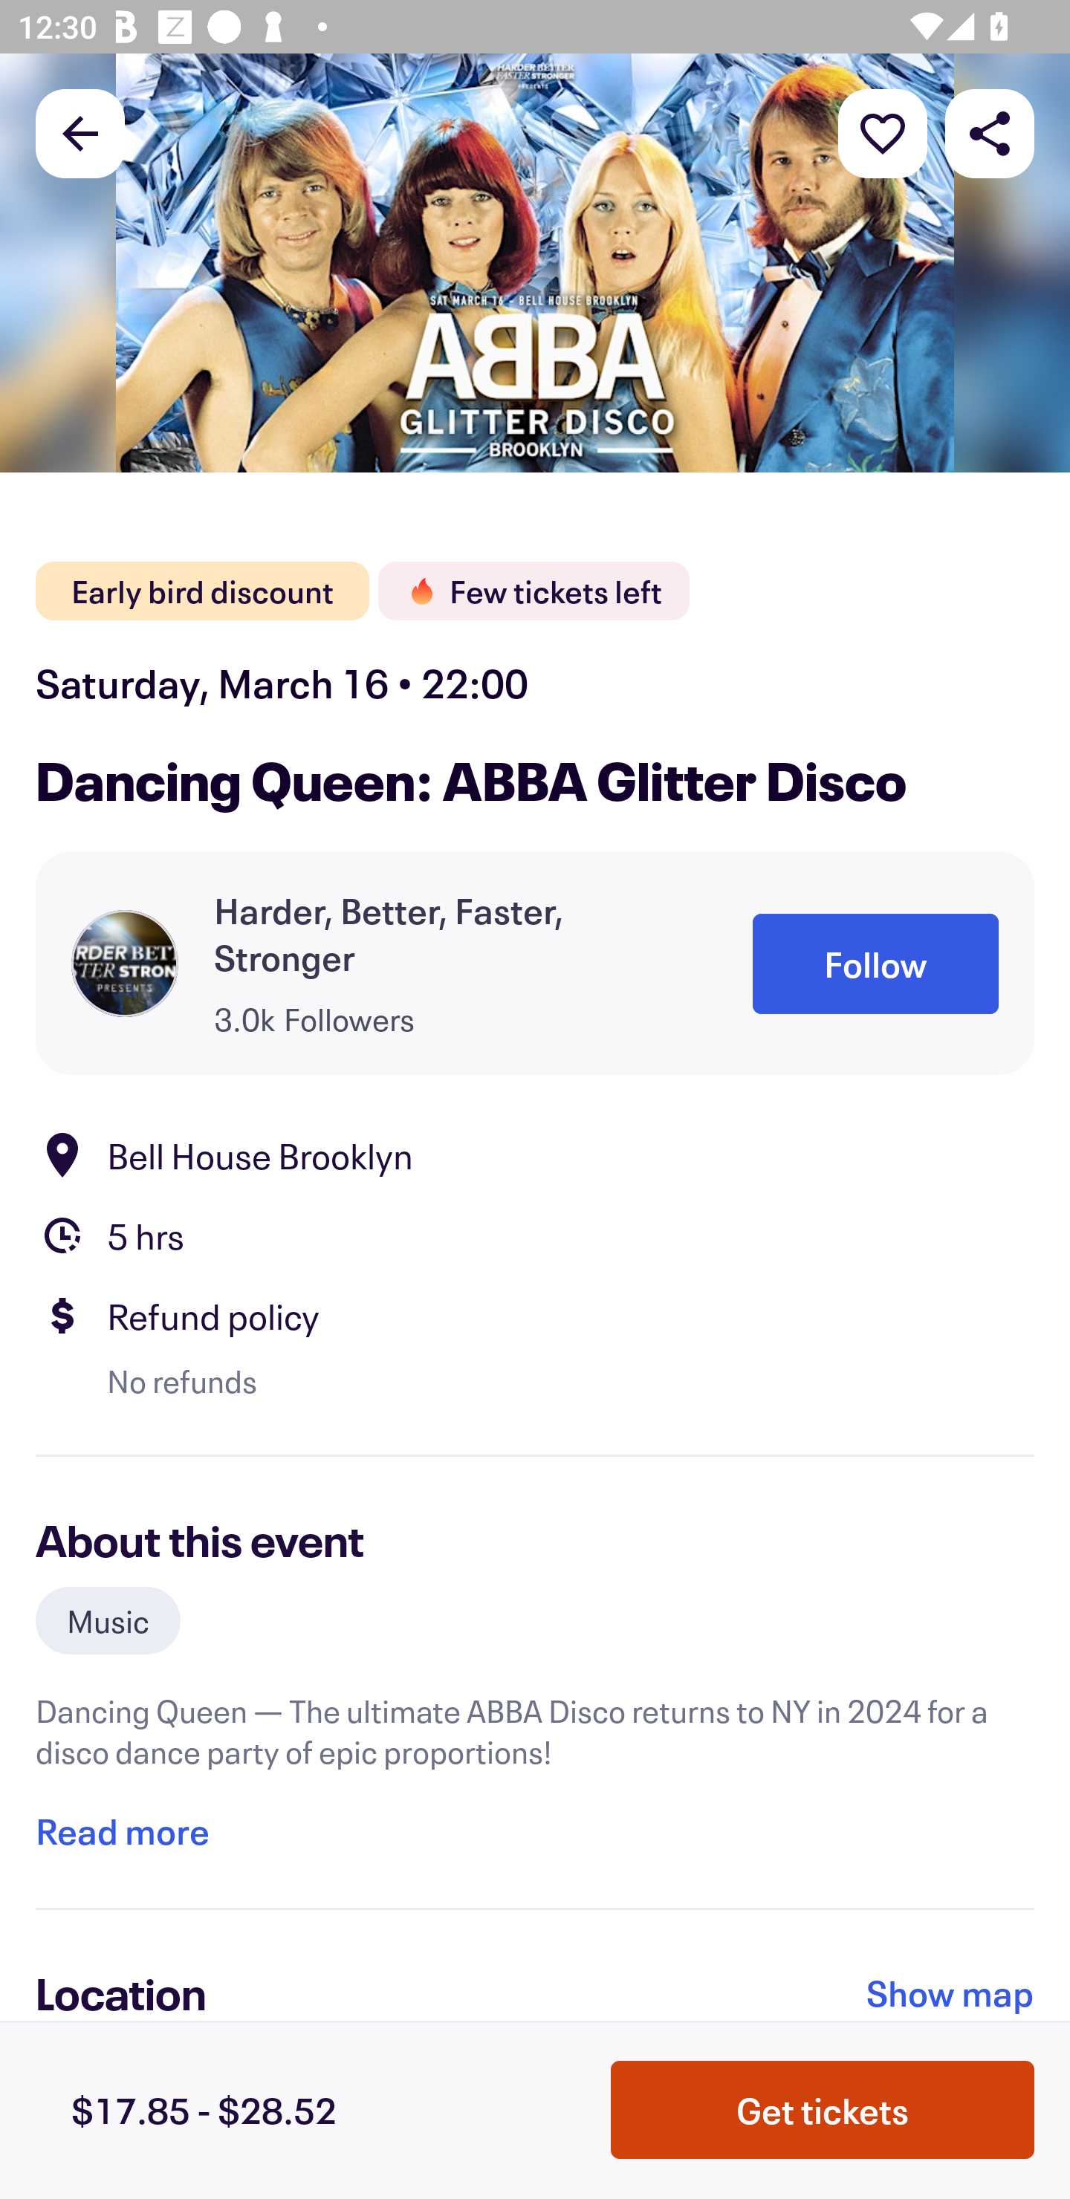  Describe the element at coordinates (875, 964) in the screenshot. I see `Follow` at that location.